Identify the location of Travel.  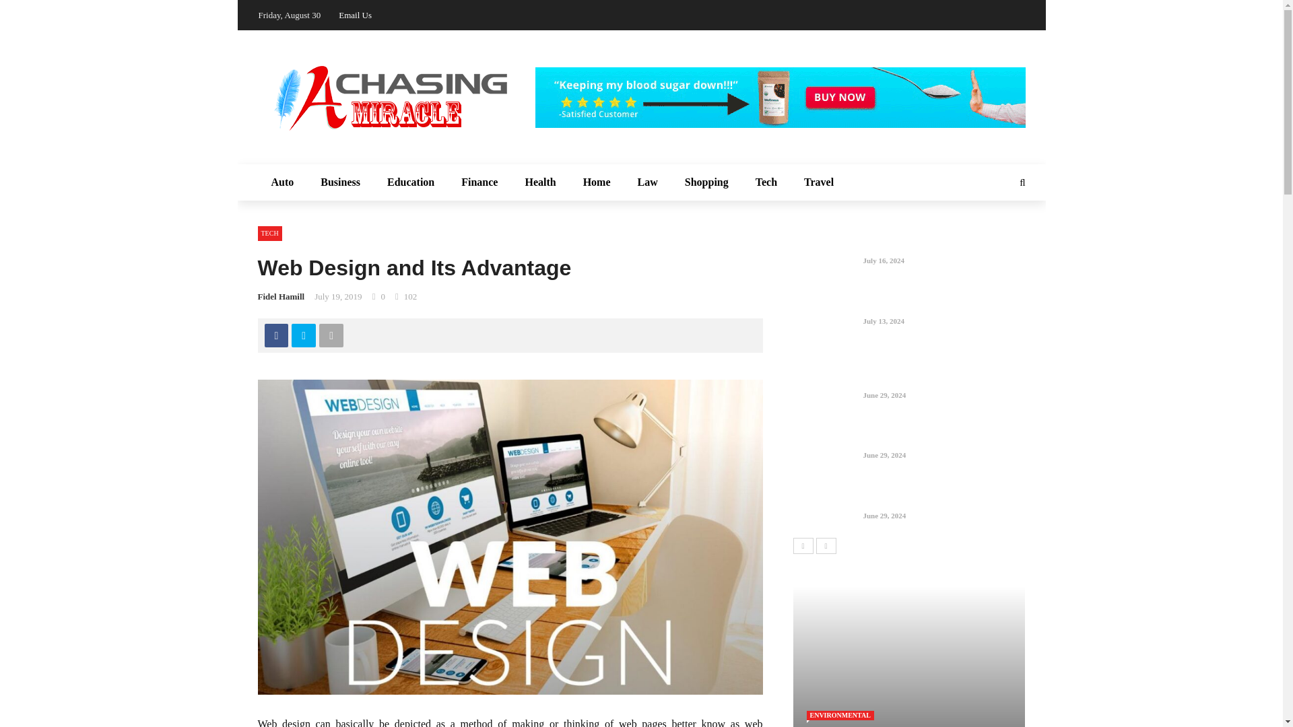
(818, 182).